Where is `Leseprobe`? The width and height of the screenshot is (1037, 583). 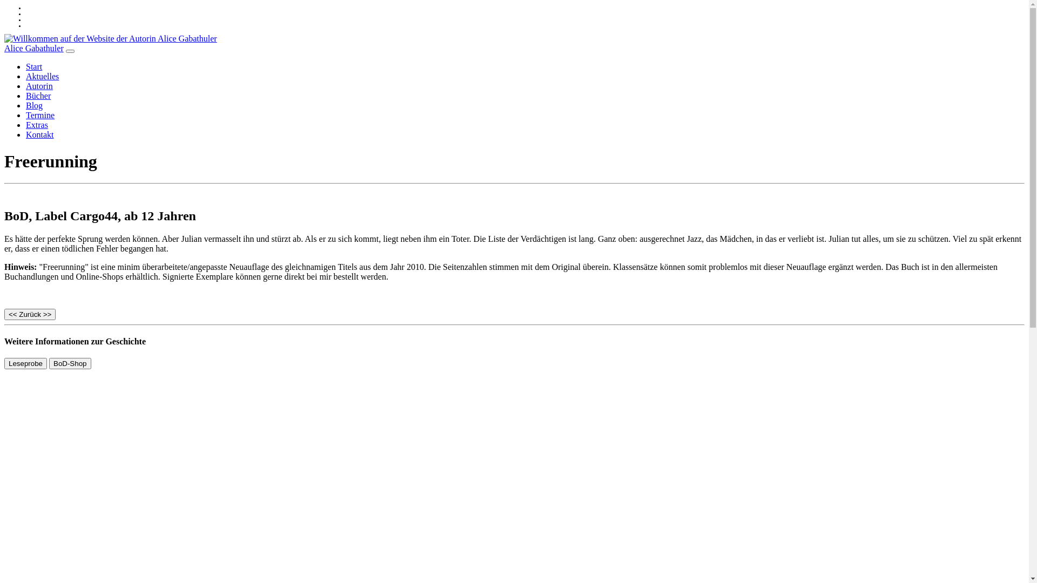
Leseprobe is located at coordinates (26, 363).